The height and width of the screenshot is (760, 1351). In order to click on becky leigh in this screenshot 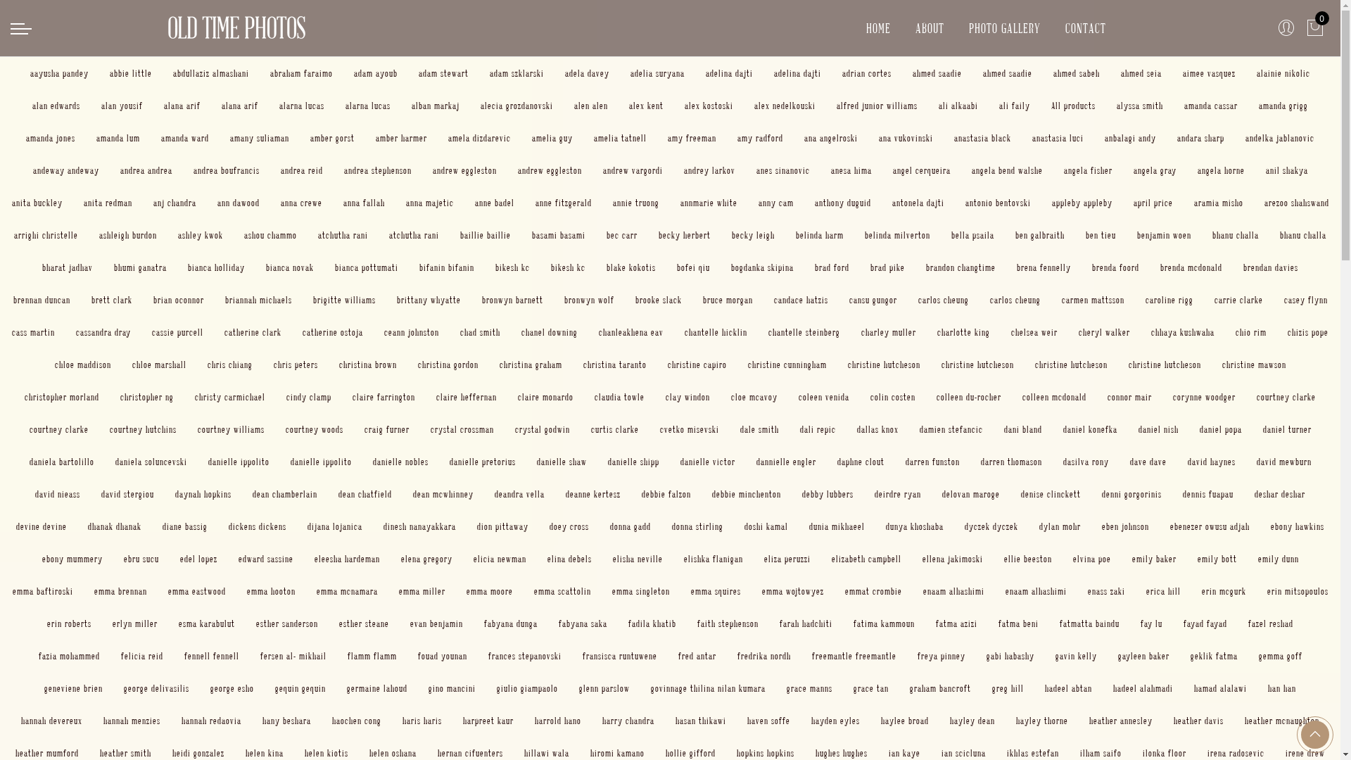, I will do `click(753, 235)`.